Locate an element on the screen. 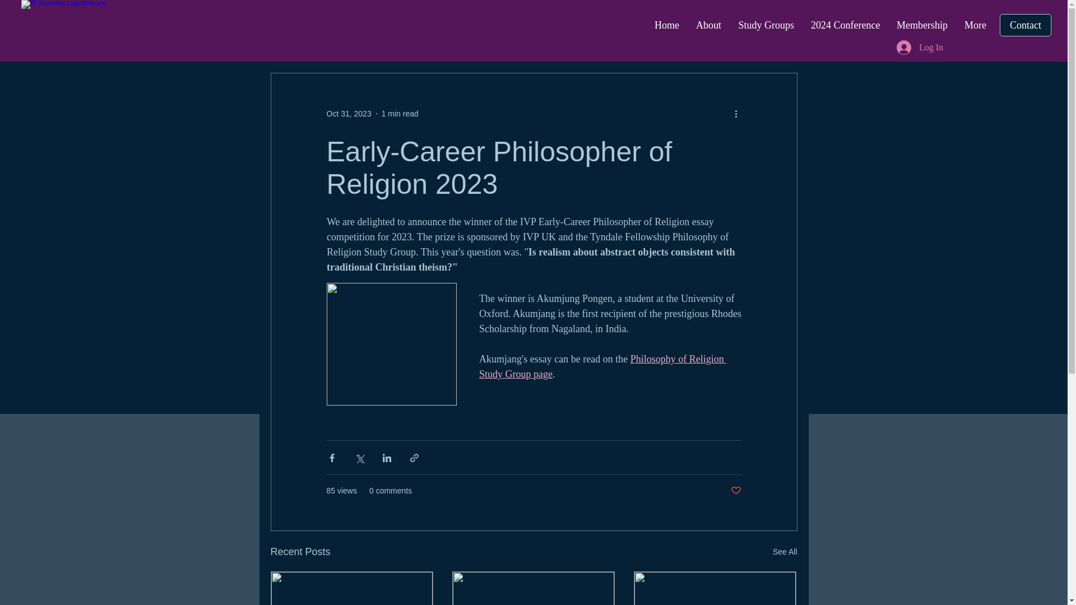 This screenshot has width=1076, height=605. See All is located at coordinates (785, 552).